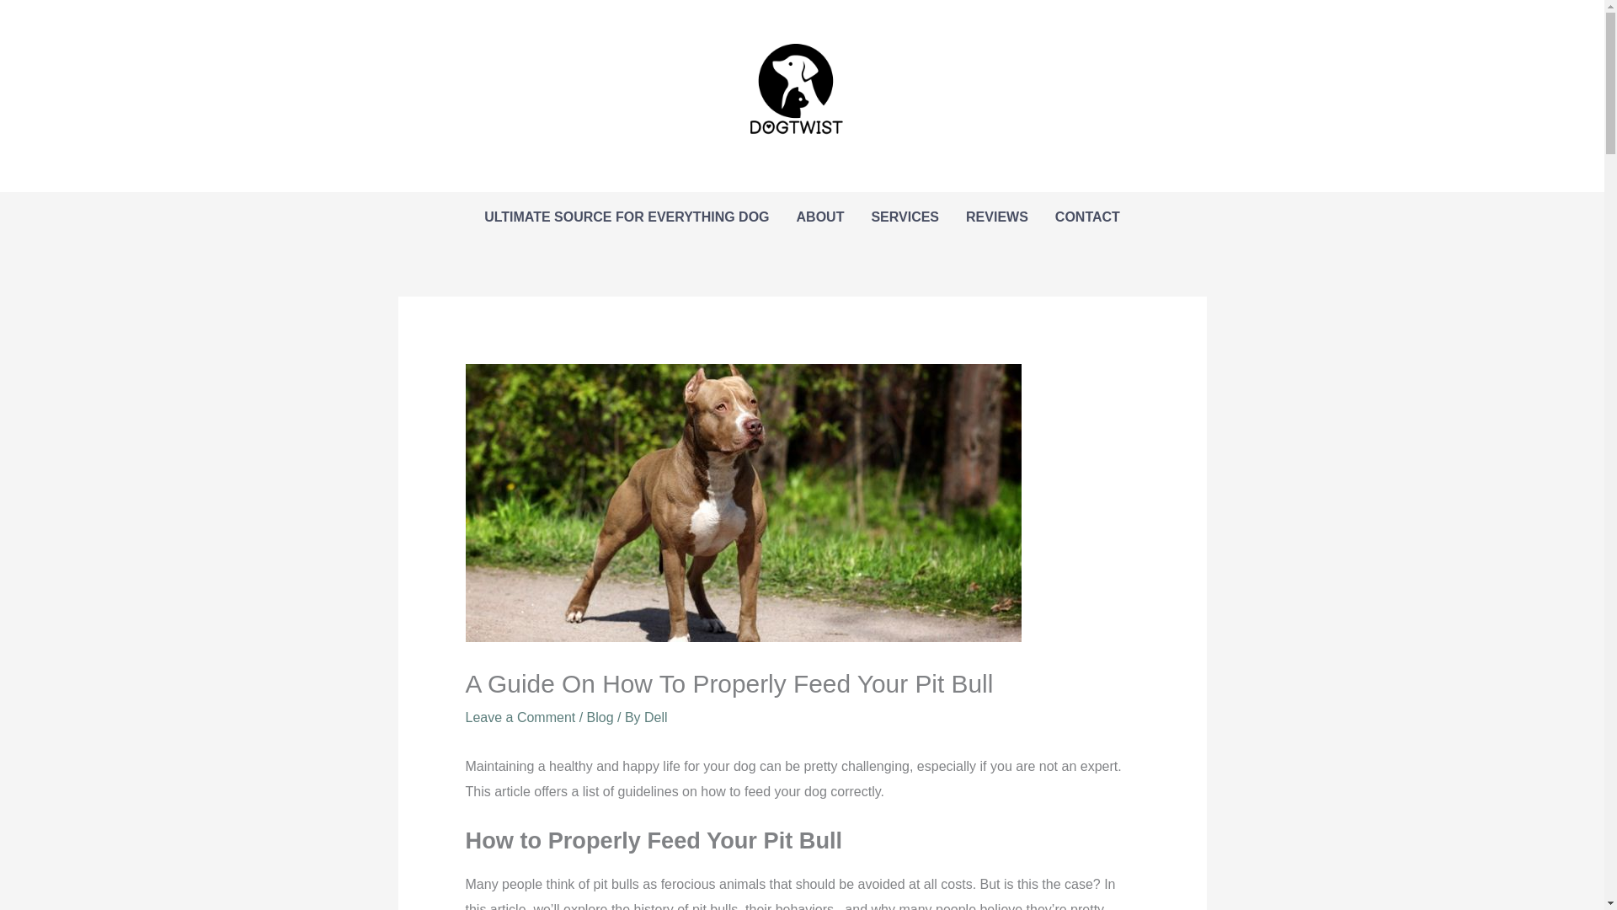 The height and width of the screenshot is (910, 1617). Describe the element at coordinates (600, 717) in the screenshot. I see `Blog` at that location.